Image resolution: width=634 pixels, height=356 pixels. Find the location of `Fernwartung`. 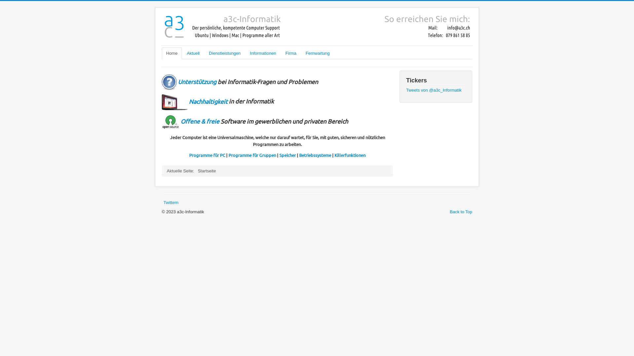

Fernwartung is located at coordinates (318, 53).